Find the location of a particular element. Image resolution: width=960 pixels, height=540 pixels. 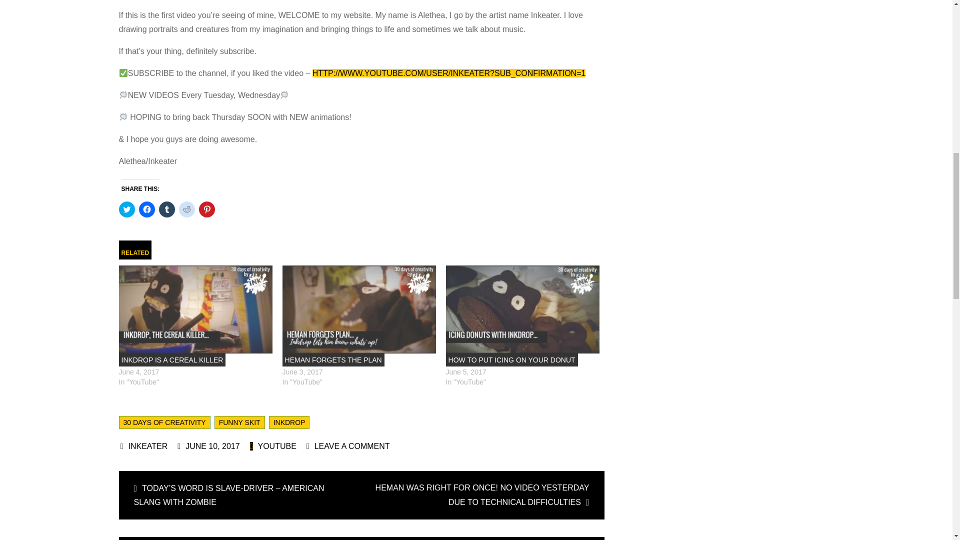

JUNE 10, 2017 is located at coordinates (208, 446).